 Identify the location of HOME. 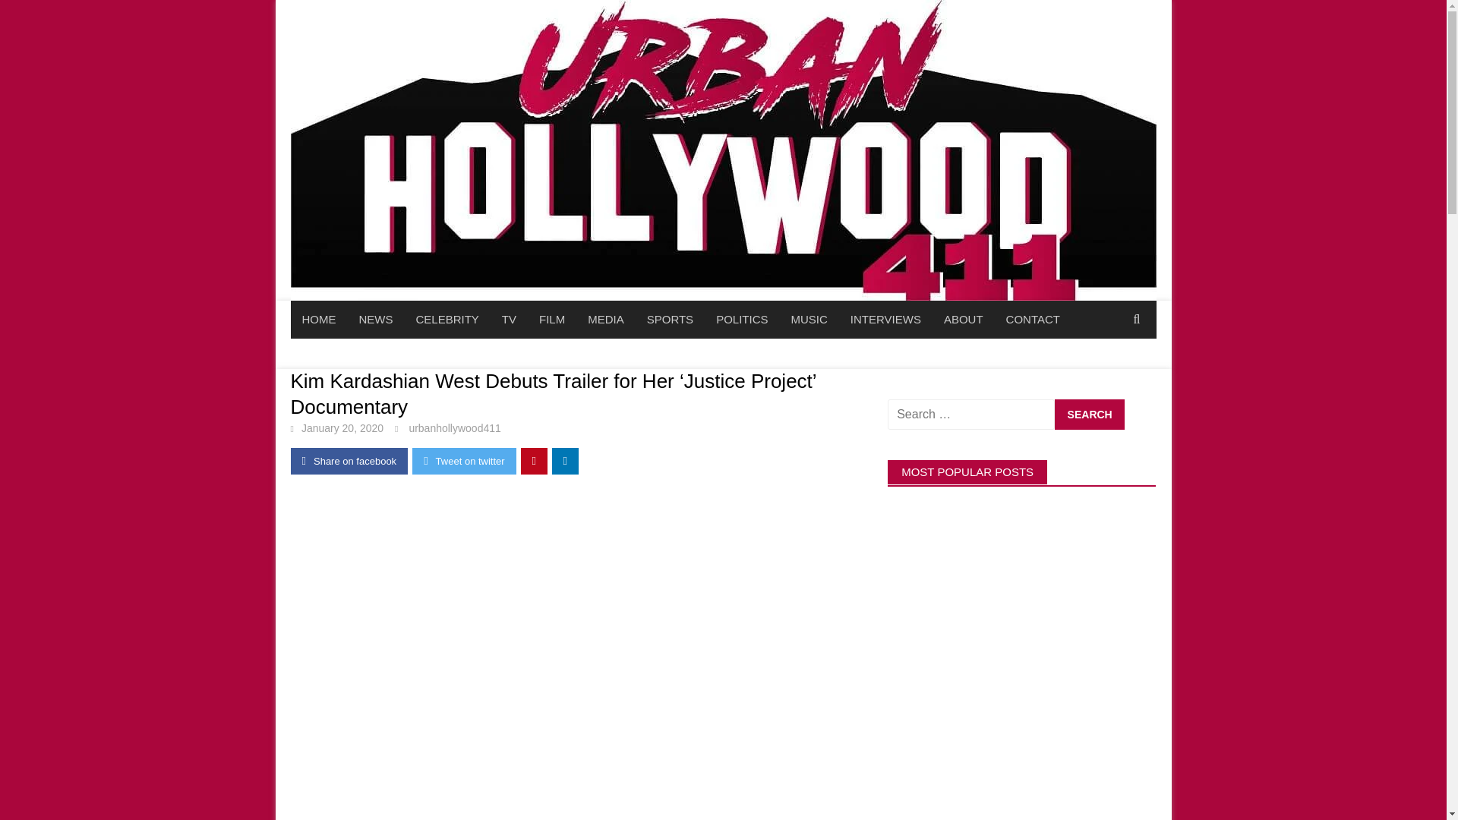
(318, 320).